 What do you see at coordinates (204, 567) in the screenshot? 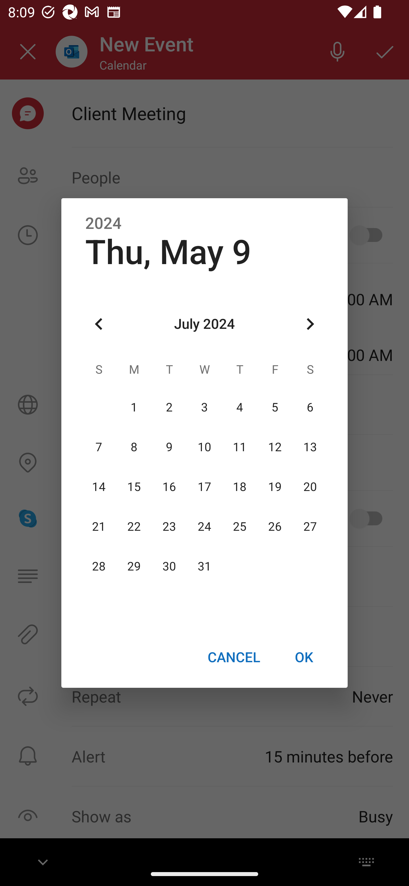
I see `31 31 July 2024` at bounding box center [204, 567].